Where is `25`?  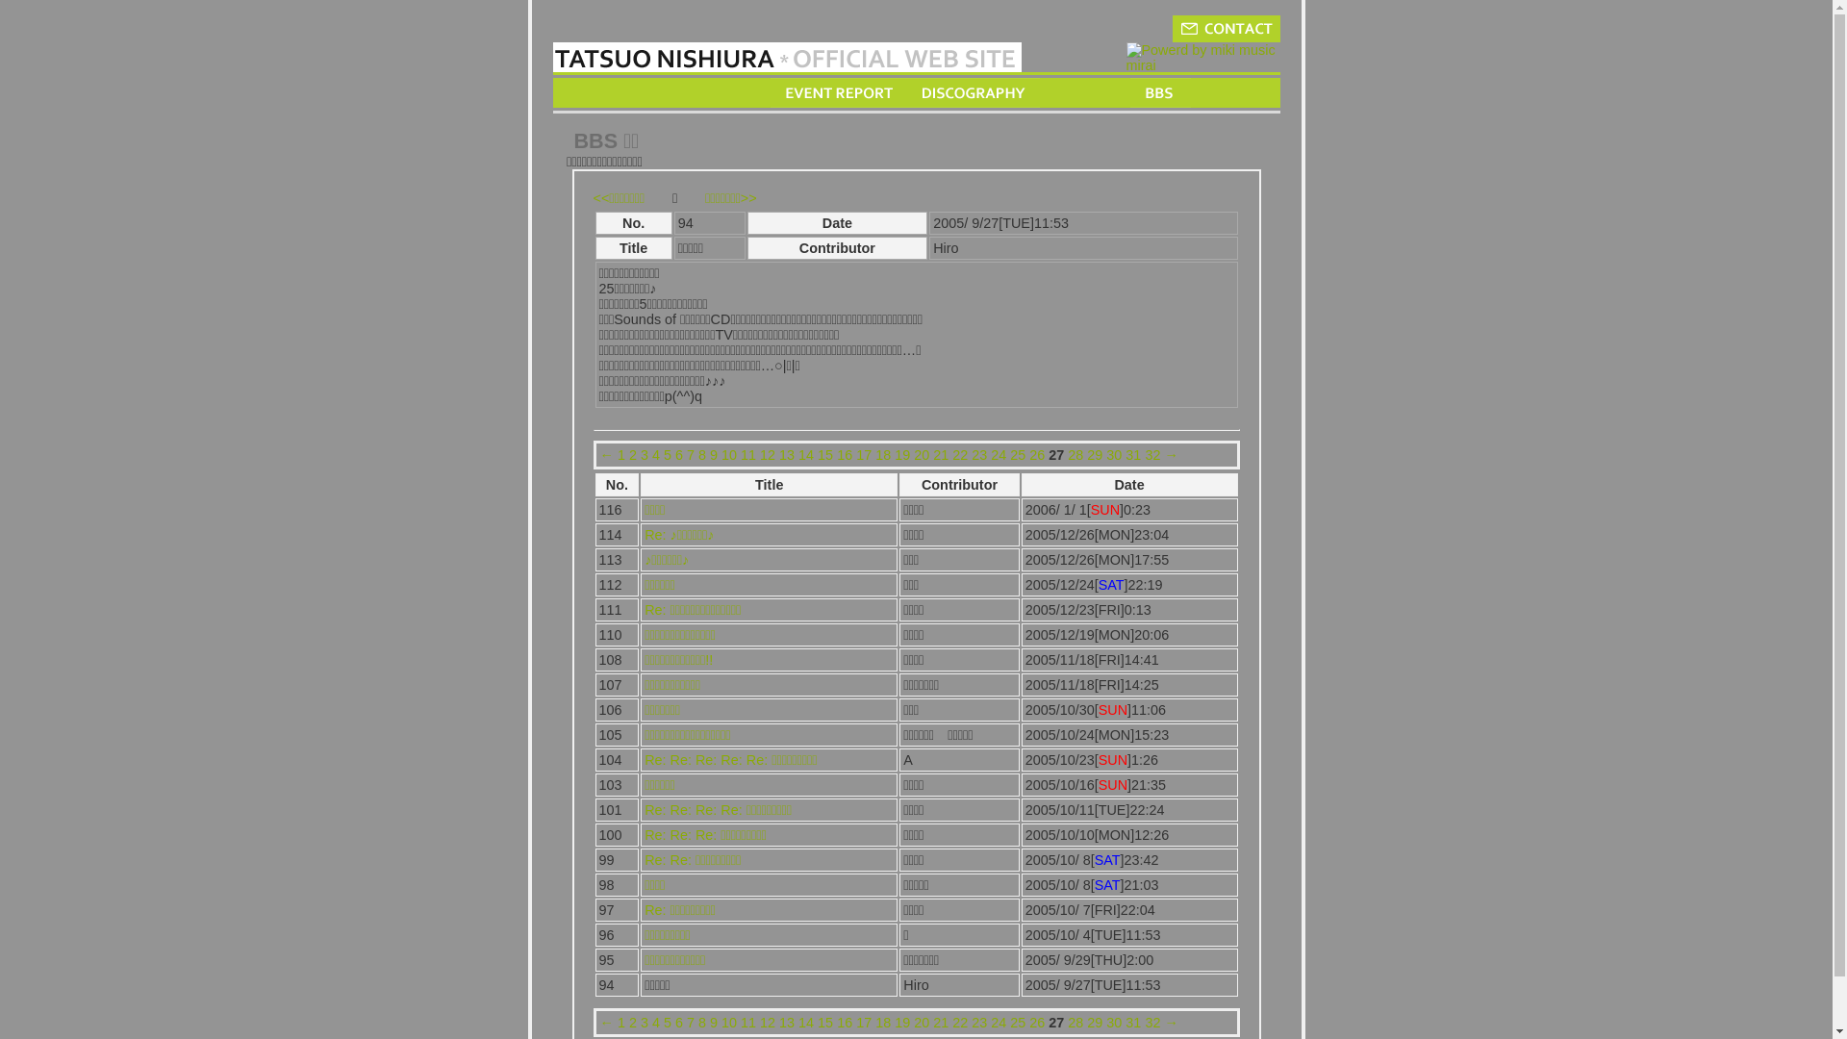
25 is located at coordinates (1018, 1023).